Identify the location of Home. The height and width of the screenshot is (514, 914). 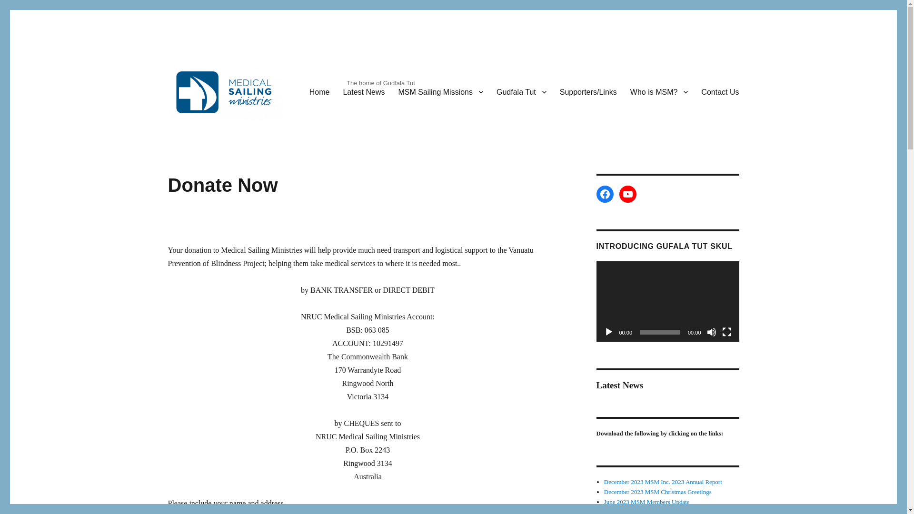
(319, 91).